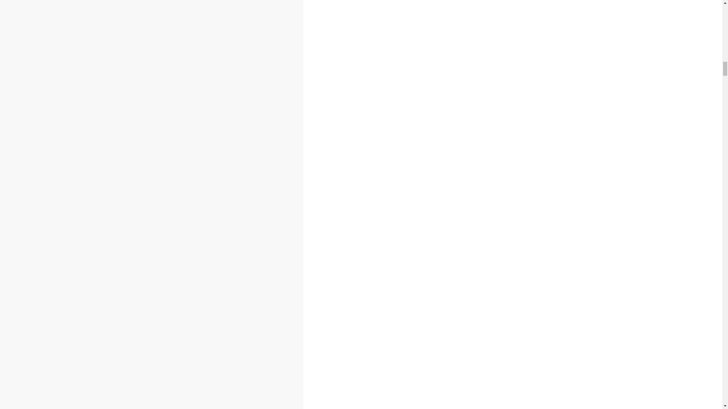 The image size is (728, 409). I want to click on Gambling, so click(42, 261).